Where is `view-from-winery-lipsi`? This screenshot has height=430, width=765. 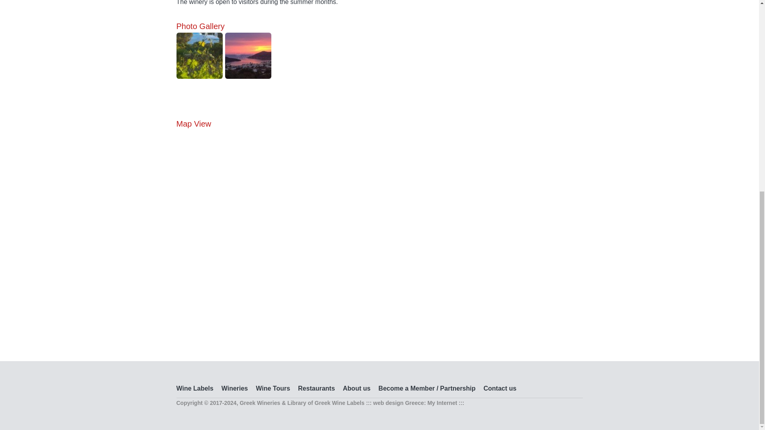
view-from-winery-lipsi is located at coordinates (248, 56).